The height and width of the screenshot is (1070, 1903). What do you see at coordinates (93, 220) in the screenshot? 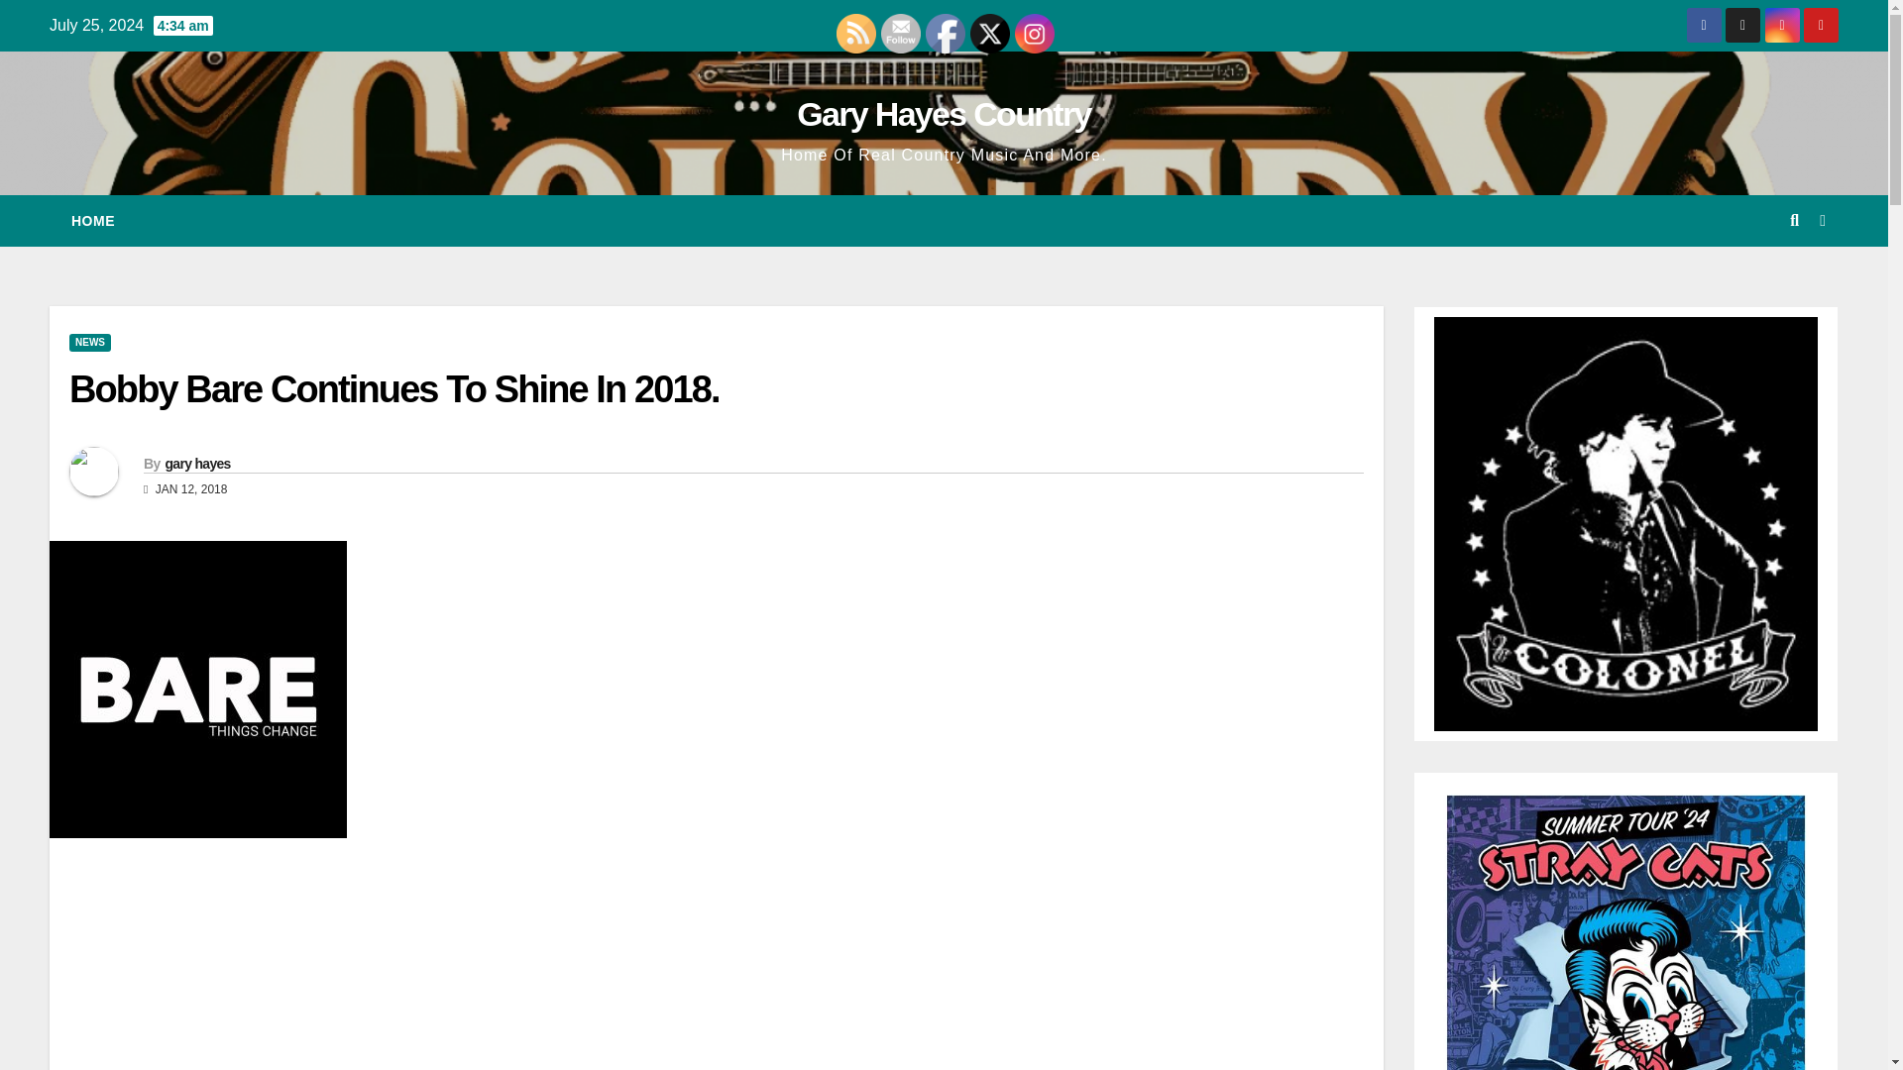
I see `HOME` at bounding box center [93, 220].